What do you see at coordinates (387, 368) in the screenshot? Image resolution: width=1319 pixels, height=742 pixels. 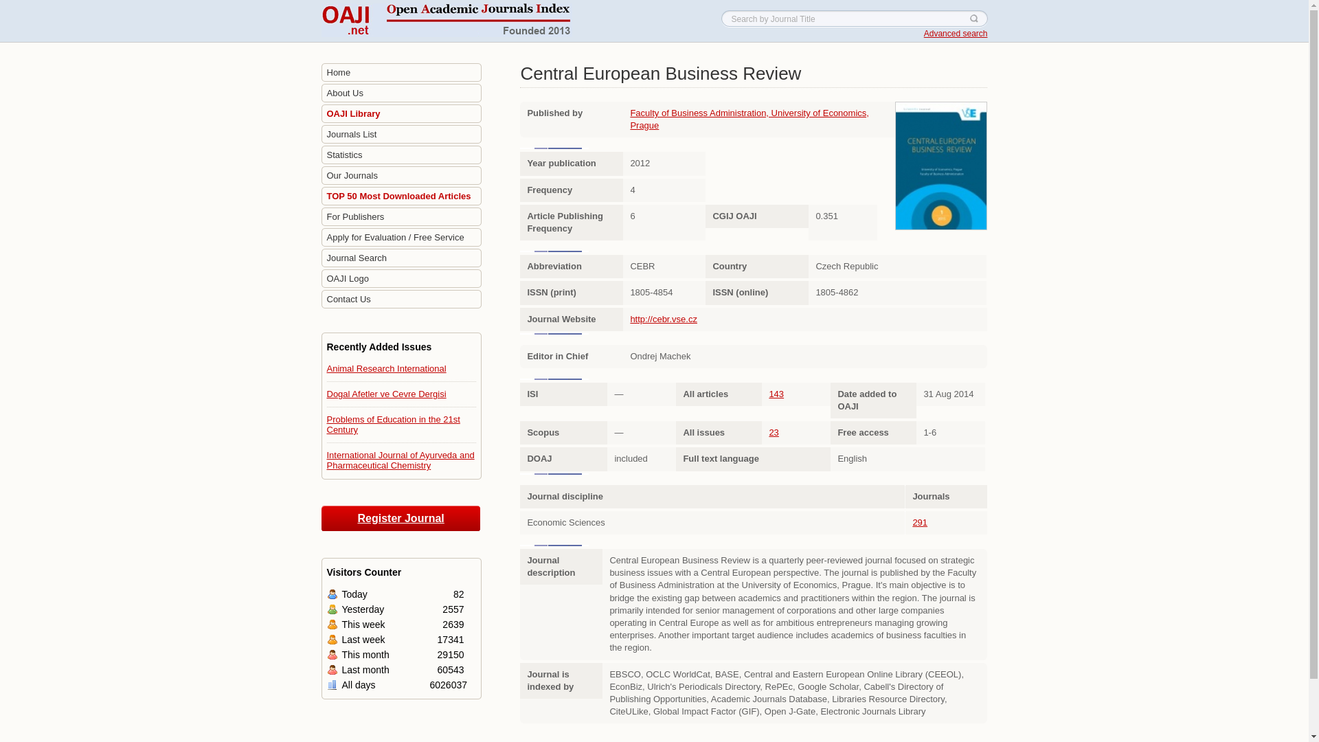 I see `Animal Research International` at bounding box center [387, 368].